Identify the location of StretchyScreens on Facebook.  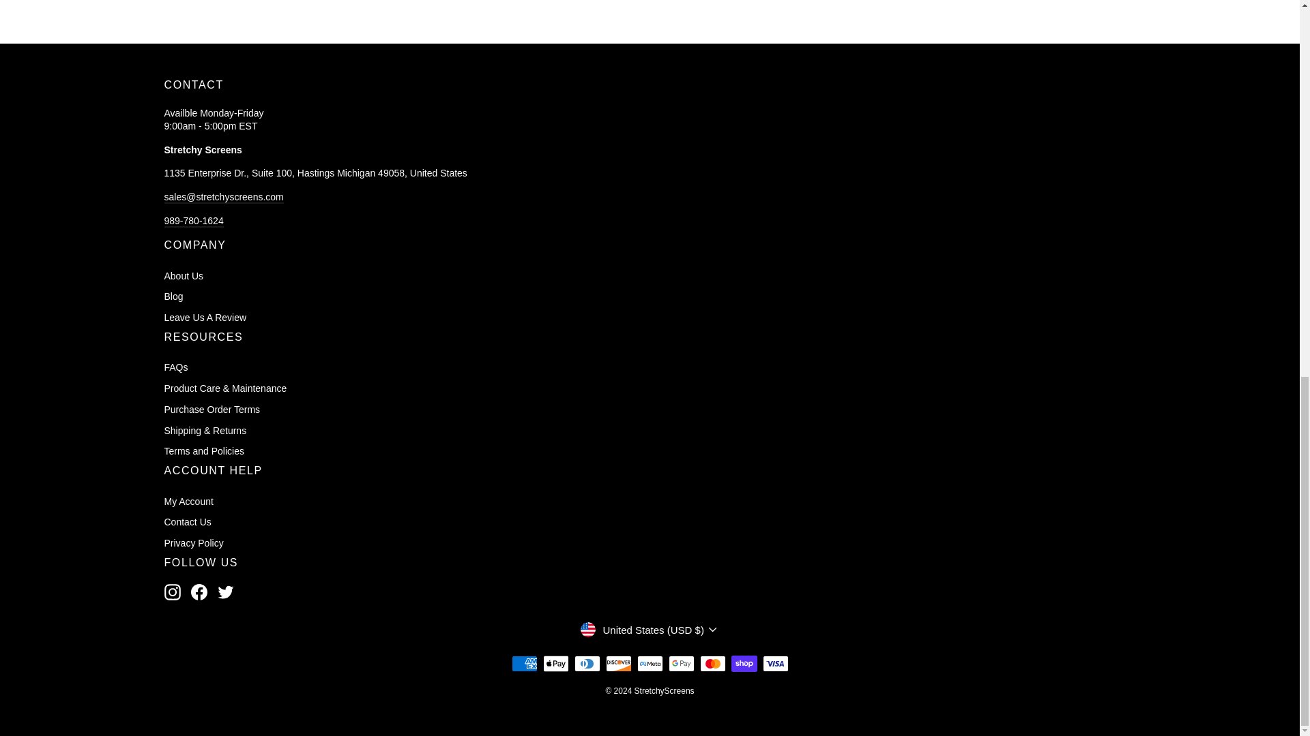
(199, 592).